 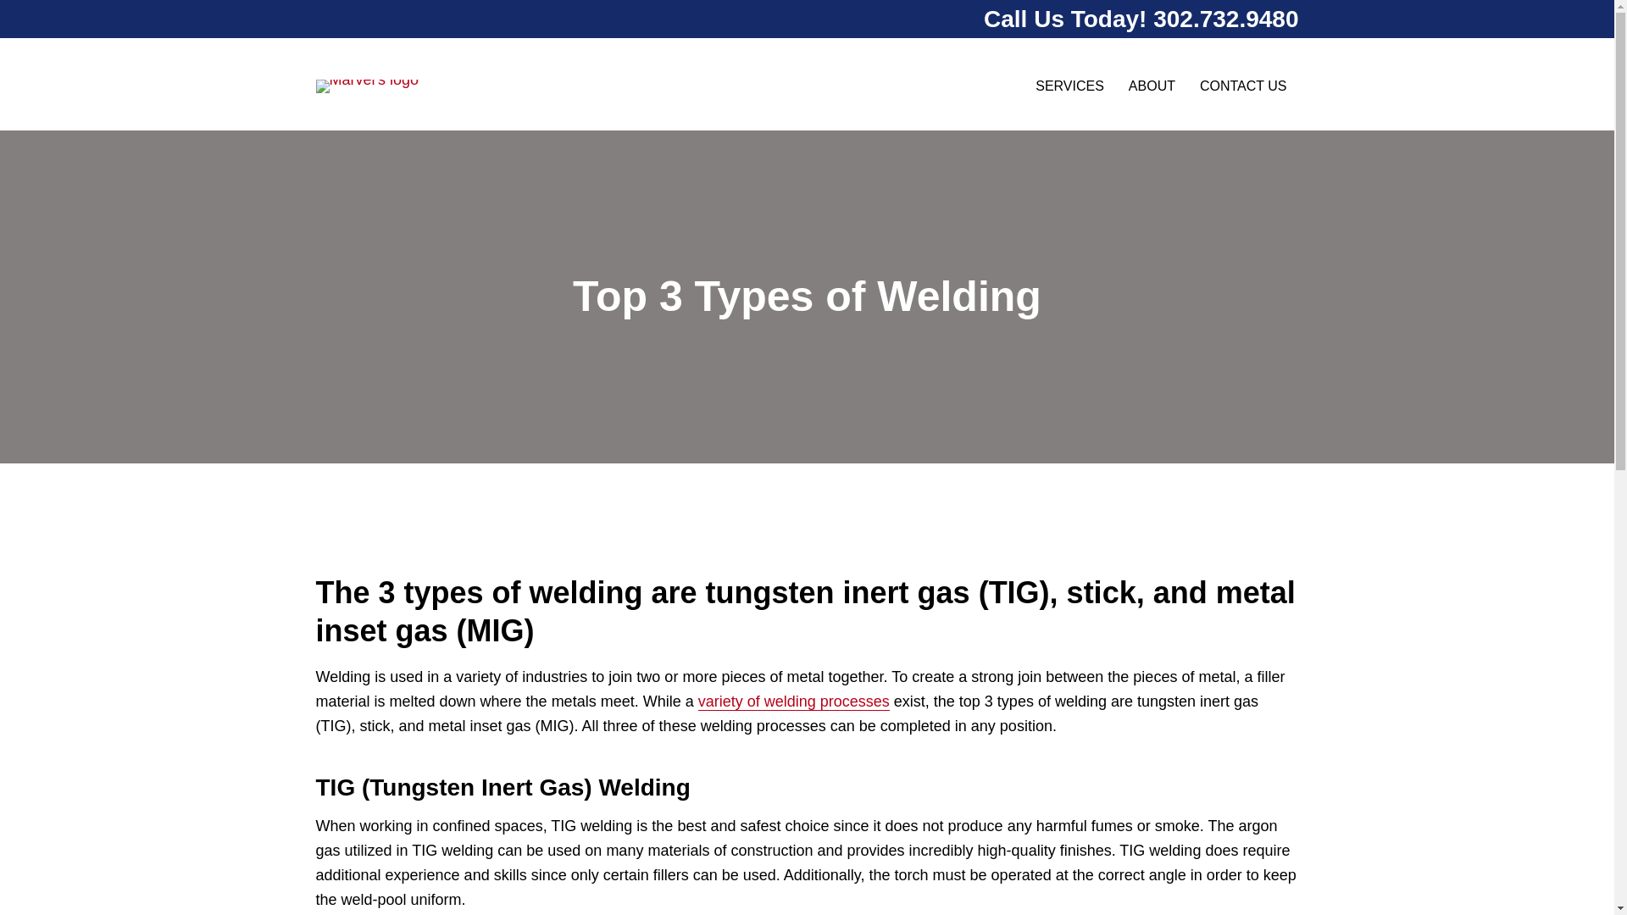 I want to click on ABOUT, so click(x=1152, y=86).